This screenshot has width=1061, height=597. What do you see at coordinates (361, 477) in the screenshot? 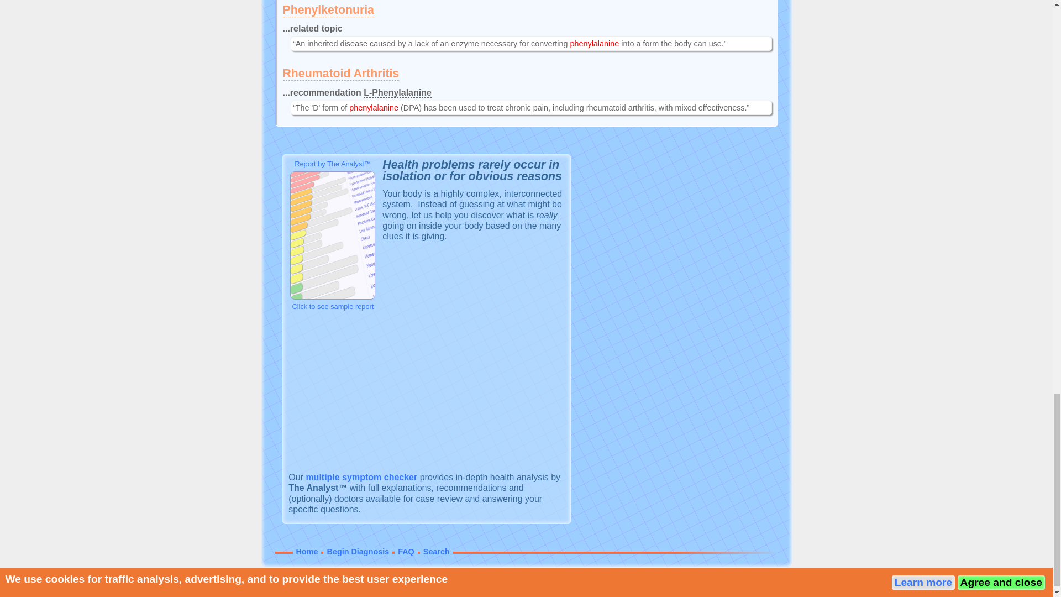
I see `Begin Symptom Entry` at bounding box center [361, 477].